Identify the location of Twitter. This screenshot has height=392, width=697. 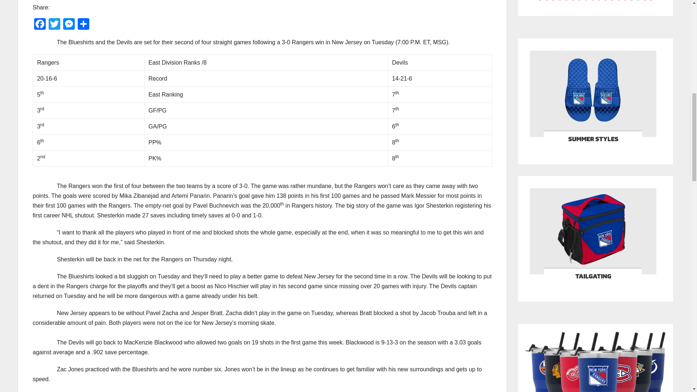
(54, 25).